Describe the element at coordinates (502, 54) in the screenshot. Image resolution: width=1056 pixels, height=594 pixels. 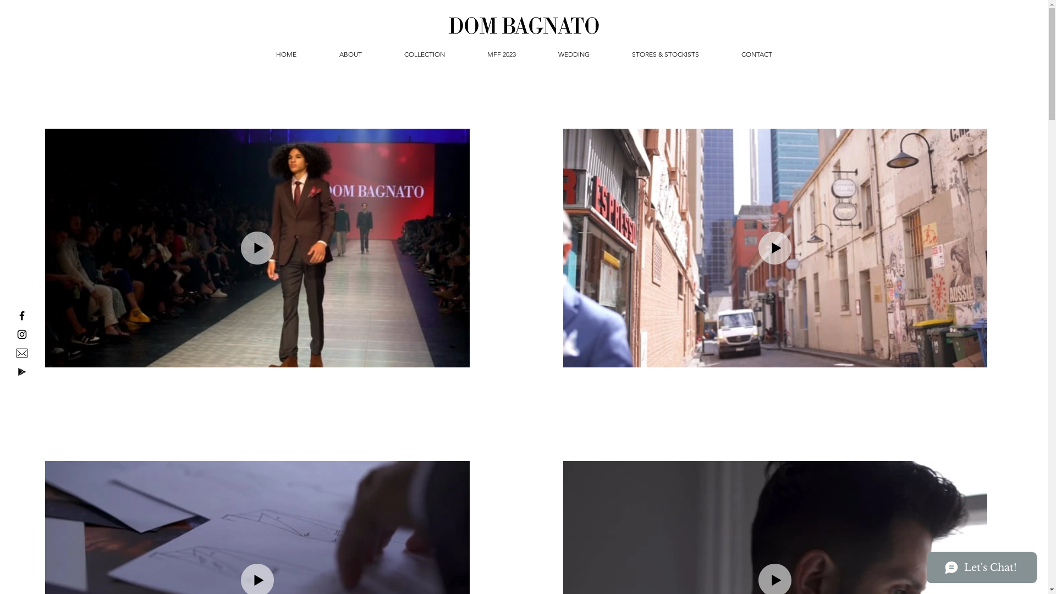
I see `MFF 2023` at that location.